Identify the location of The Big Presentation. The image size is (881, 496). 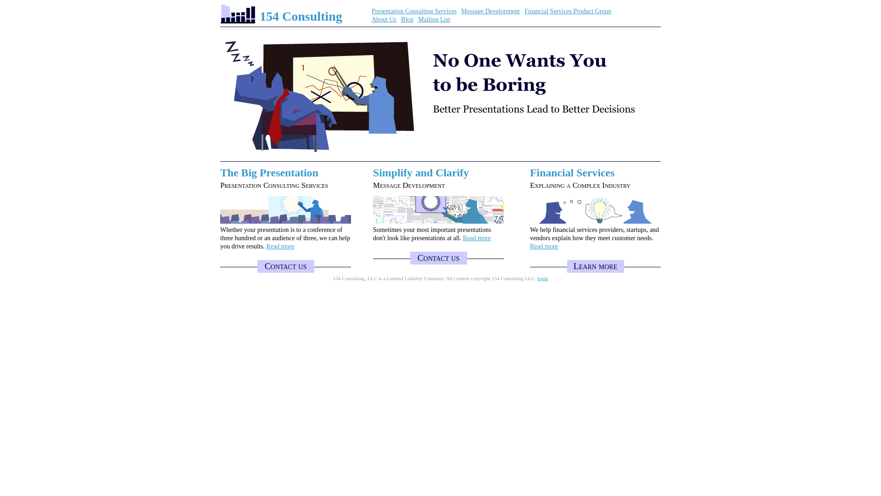
(269, 173).